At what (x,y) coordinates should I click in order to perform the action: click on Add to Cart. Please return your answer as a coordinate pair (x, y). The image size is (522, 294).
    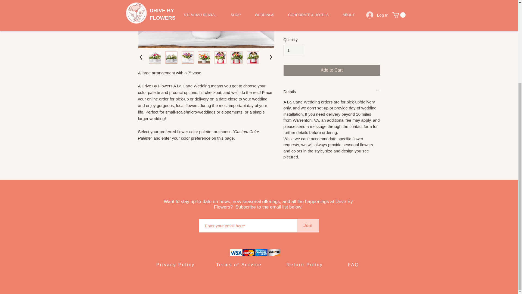
    Looking at the image, I should click on (332, 70).